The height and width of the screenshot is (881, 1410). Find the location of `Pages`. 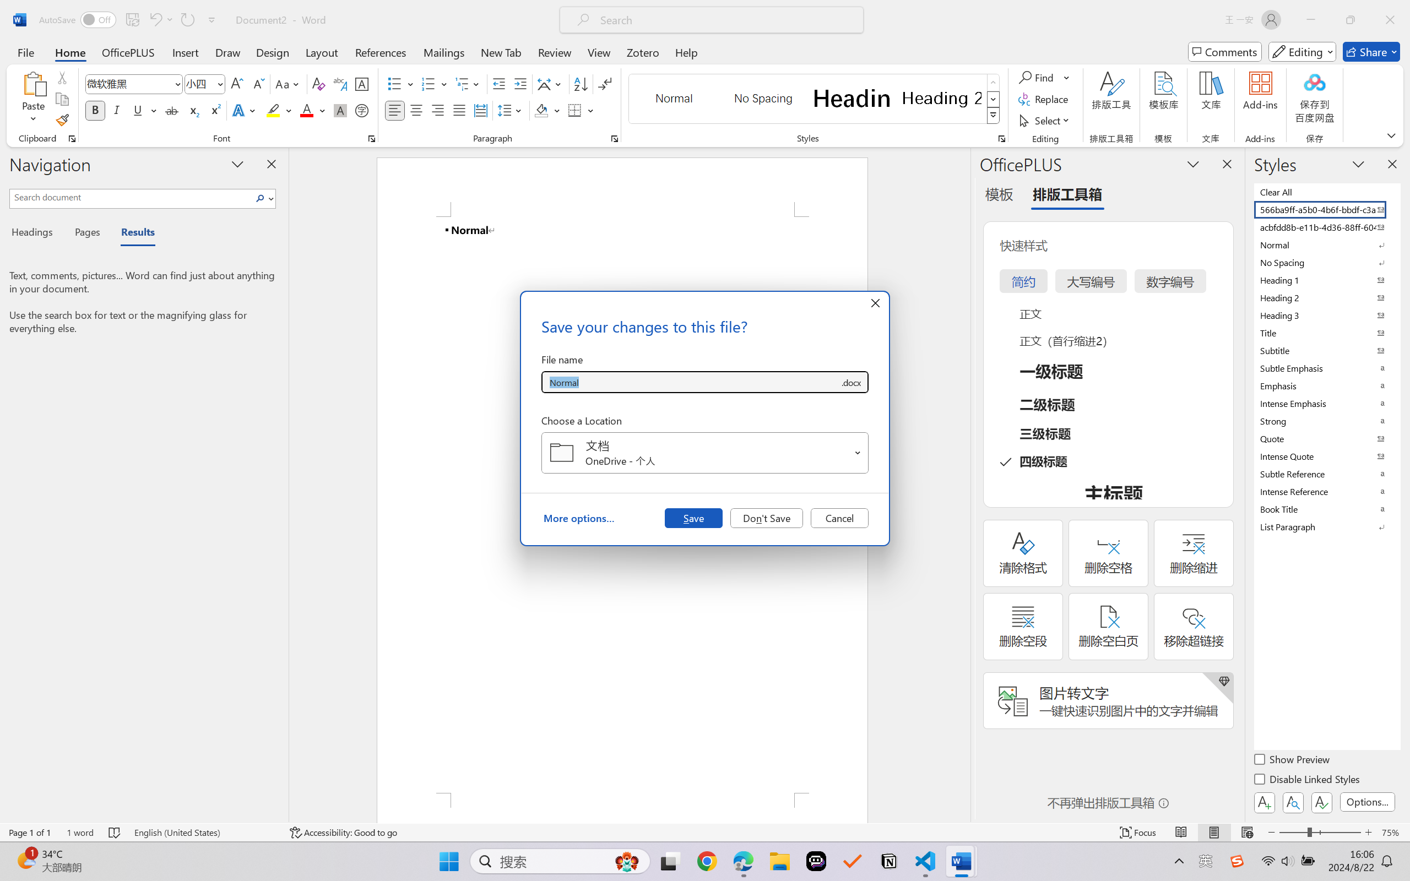

Pages is located at coordinates (86, 233).